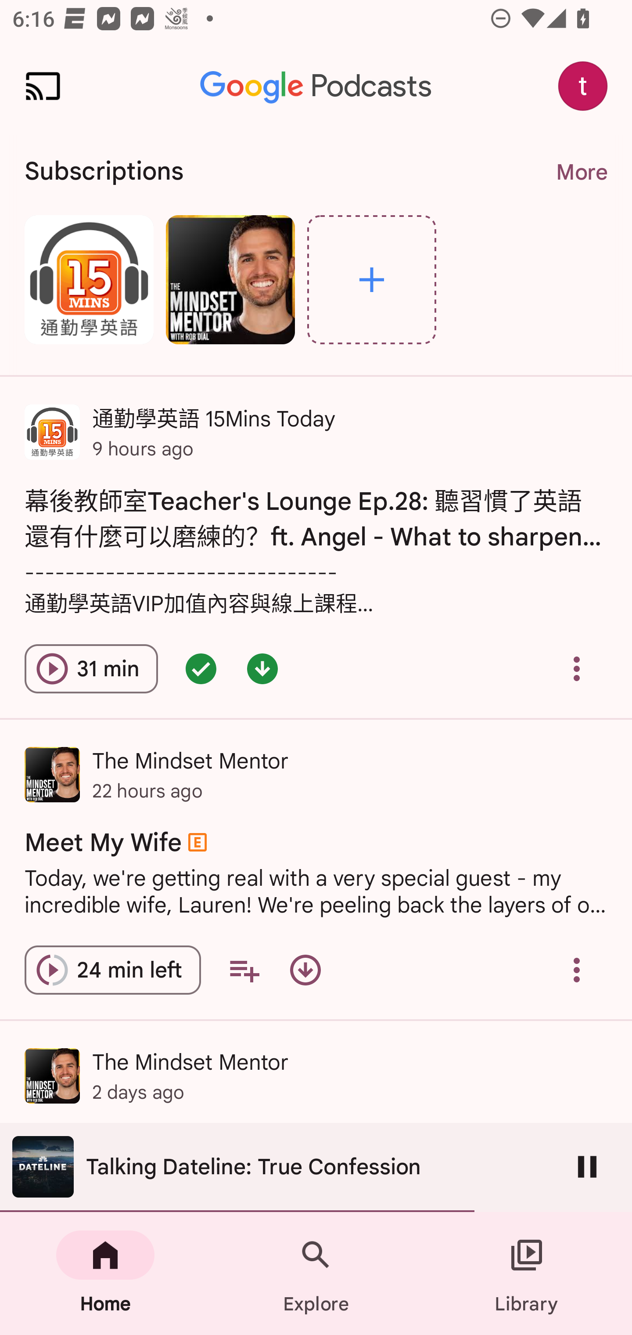 This screenshot has width=632, height=1335. Describe the element at coordinates (112, 970) in the screenshot. I see `Play episode Meet My Wife 24 min left` at that location.